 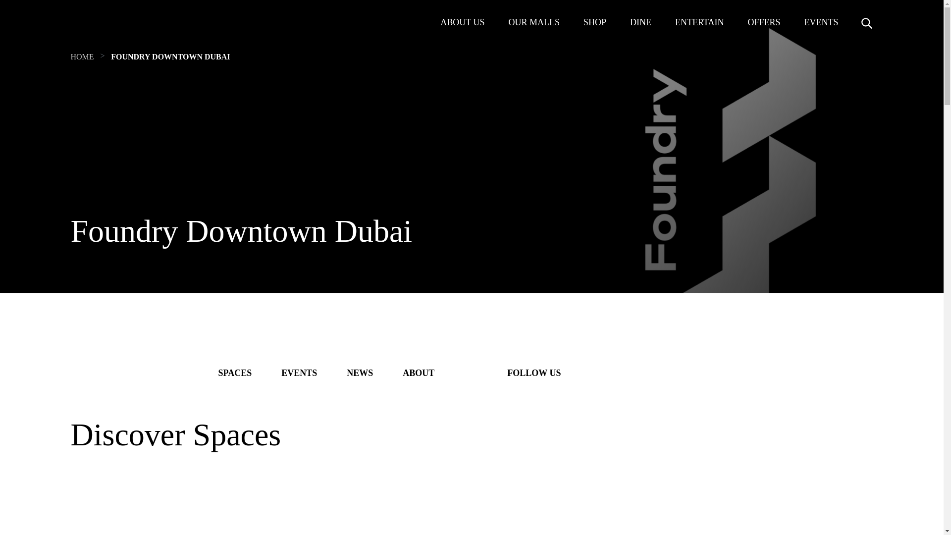 What do you see at coordinates (462, 22) in the screenshot?
I see `ABOUT US` at bounding box center [462, 22].